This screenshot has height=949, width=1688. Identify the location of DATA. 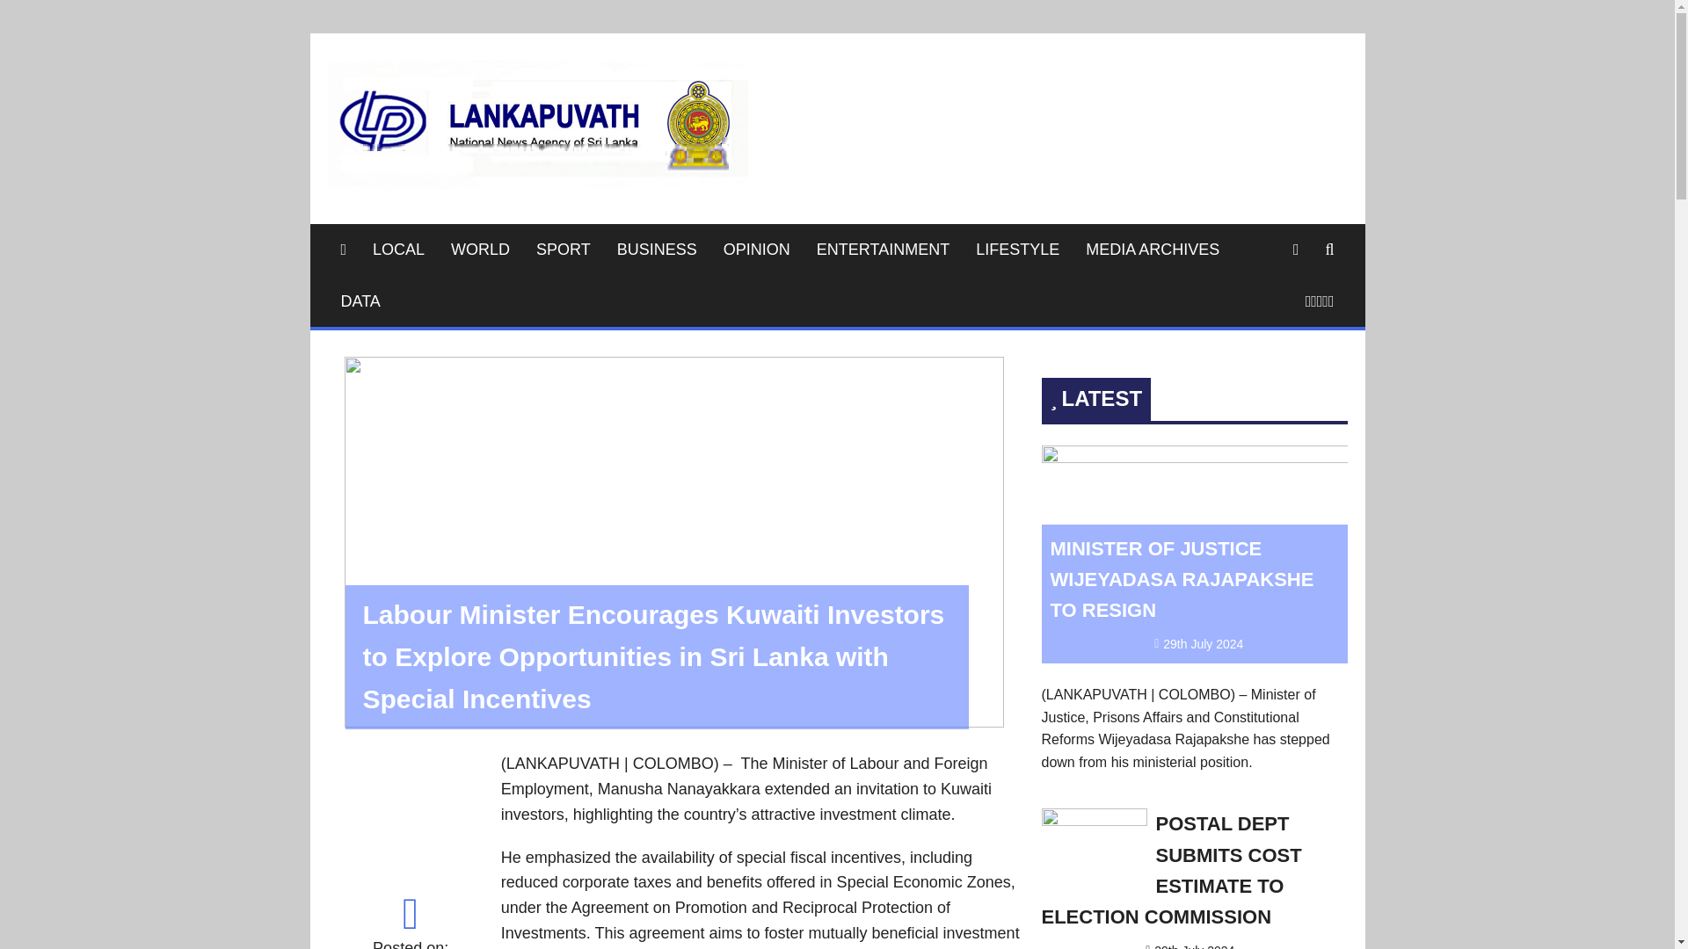
(360, 301).